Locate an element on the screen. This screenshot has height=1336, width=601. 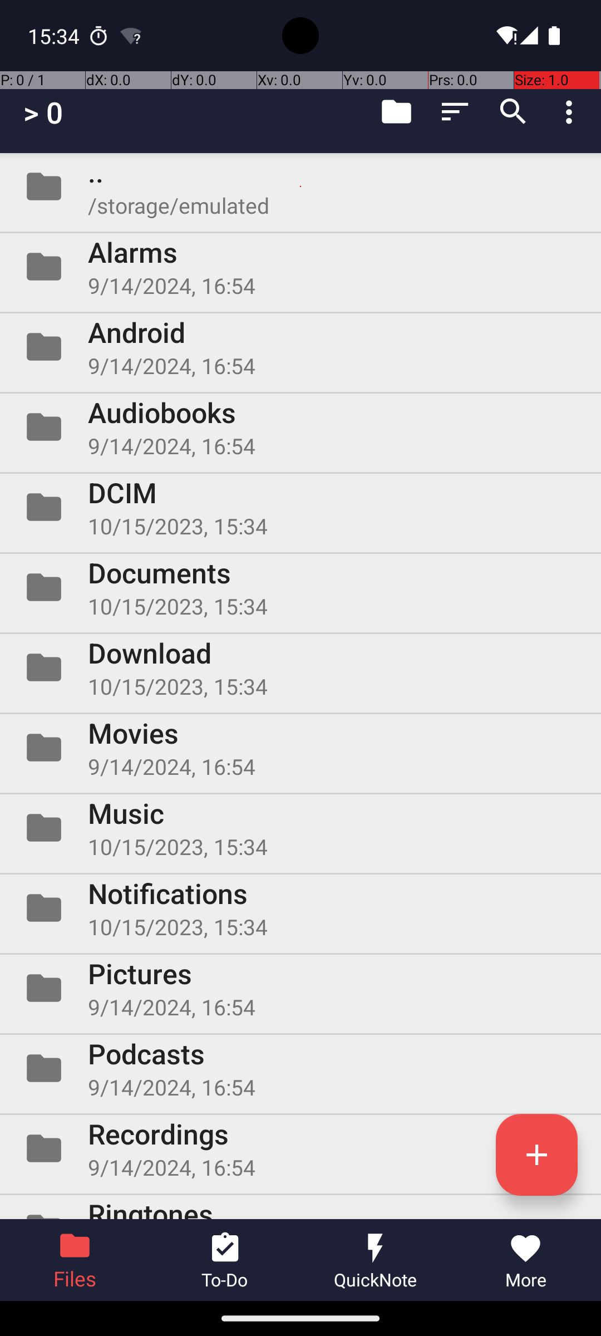
Folder Alarms 10/15/2023, 15:34 is located at coordinates (300, 267).